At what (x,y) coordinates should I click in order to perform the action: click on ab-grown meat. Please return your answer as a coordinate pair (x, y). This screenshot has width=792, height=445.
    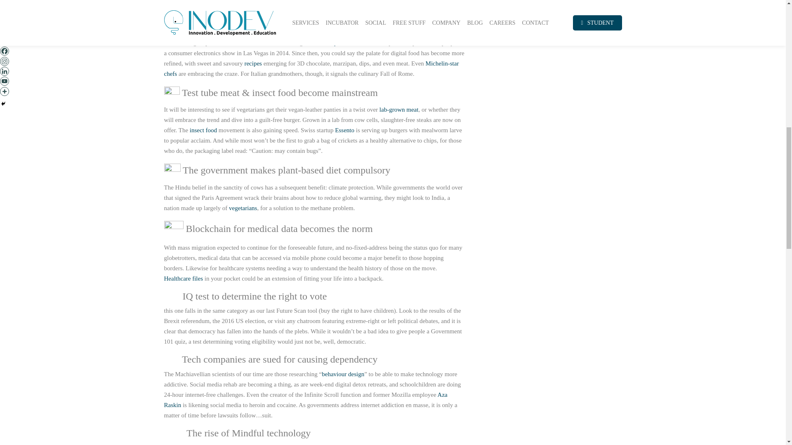
    Looking at the image, I should click on (399, 110).